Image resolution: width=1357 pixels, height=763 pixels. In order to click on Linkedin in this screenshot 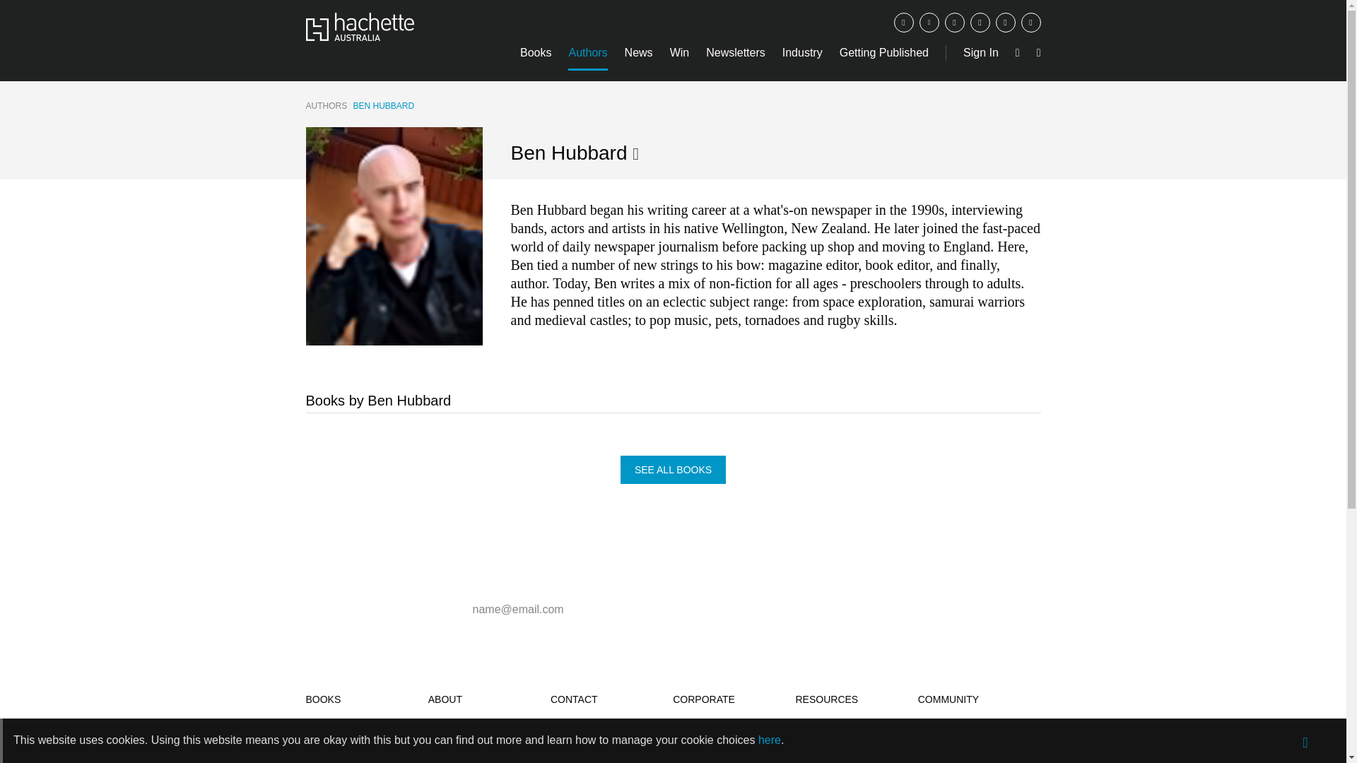, I will do `click(1030, 23)`.